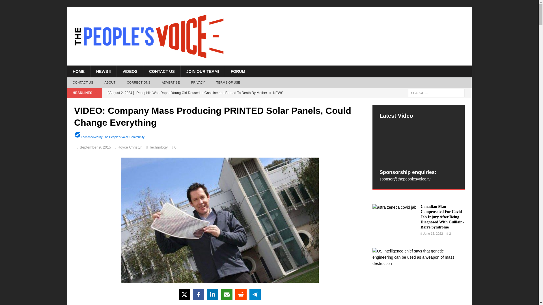  What do you see at coordinates (113, 137) in the screenshot?
I see `Fact checked by The People's Voice Community` at bounding box center [113, 137].